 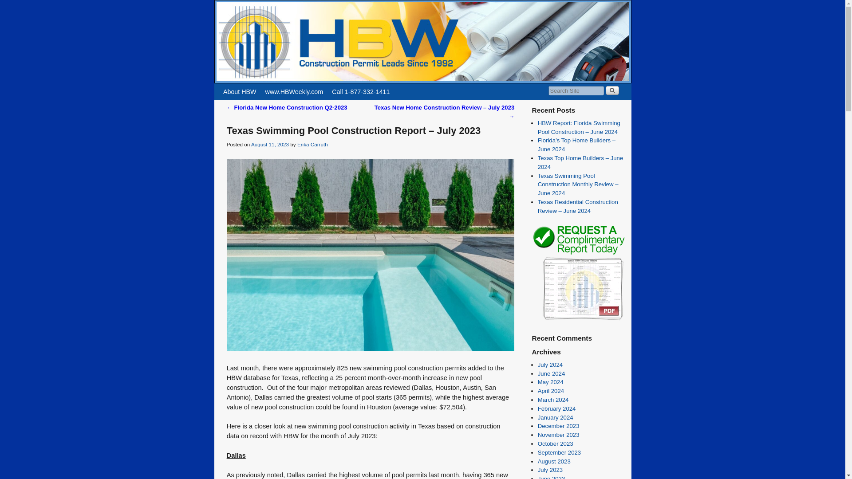 I want to click on About HBW, so click(x=240, y=91).